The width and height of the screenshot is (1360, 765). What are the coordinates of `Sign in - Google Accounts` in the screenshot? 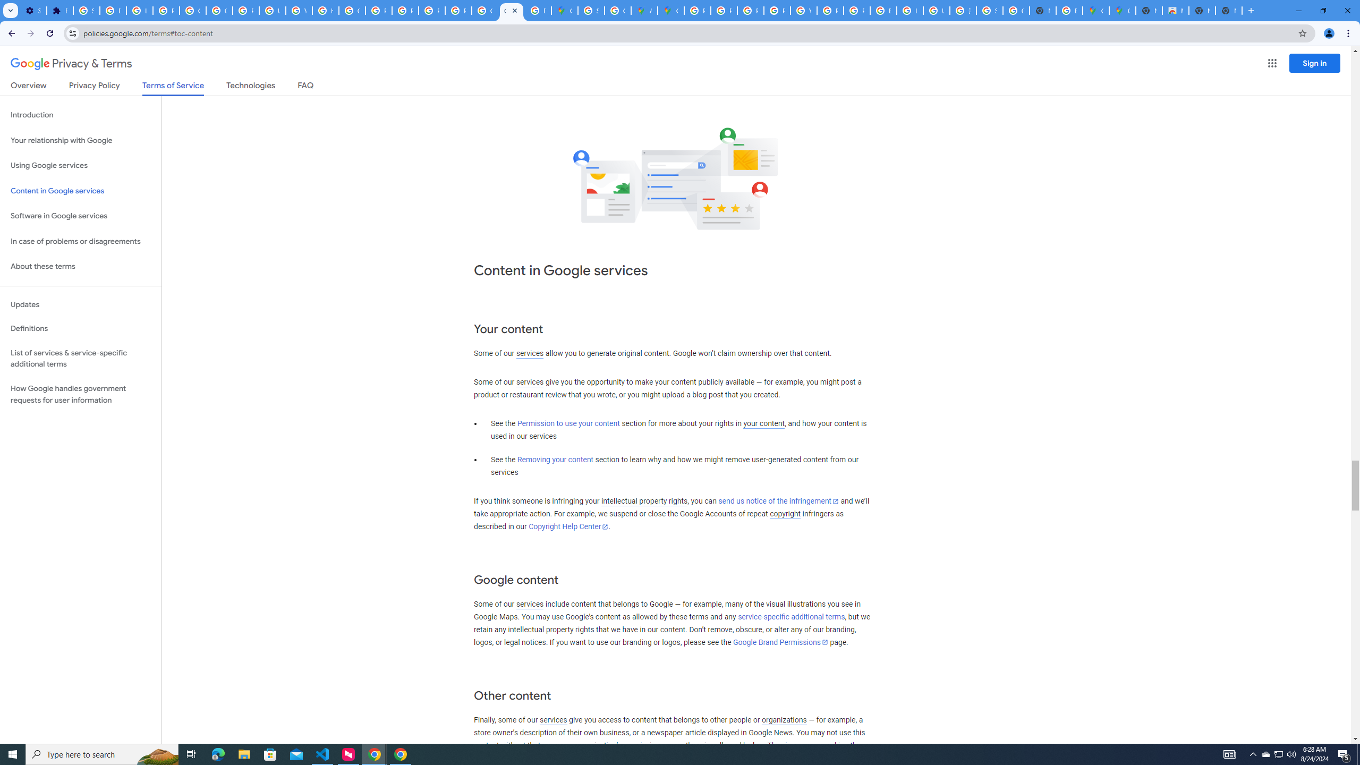 It's located at (989, 11).